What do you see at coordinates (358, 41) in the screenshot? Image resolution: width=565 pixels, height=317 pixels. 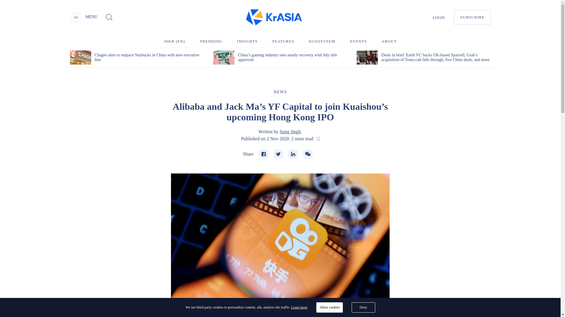 I see `EVENTS` at bounding box center [358, 41].